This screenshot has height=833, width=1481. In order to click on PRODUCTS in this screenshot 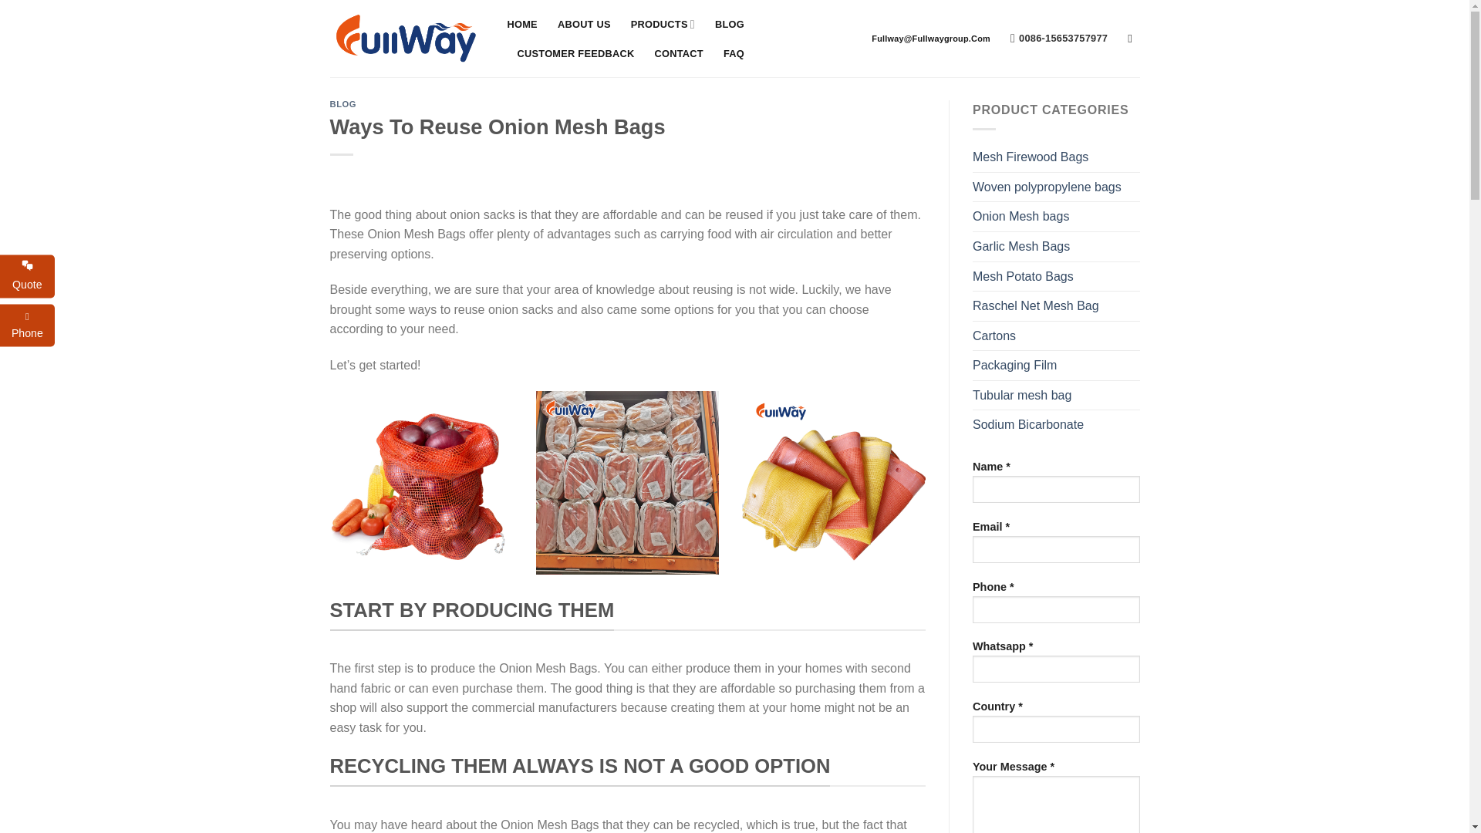, I will do `click(662, 23)`.